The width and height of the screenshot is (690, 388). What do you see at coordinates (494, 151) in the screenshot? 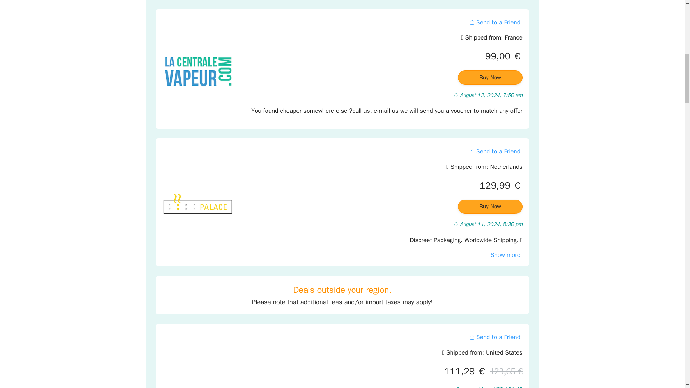
I see `Send to a Friend` at bounding box center [494, 151].